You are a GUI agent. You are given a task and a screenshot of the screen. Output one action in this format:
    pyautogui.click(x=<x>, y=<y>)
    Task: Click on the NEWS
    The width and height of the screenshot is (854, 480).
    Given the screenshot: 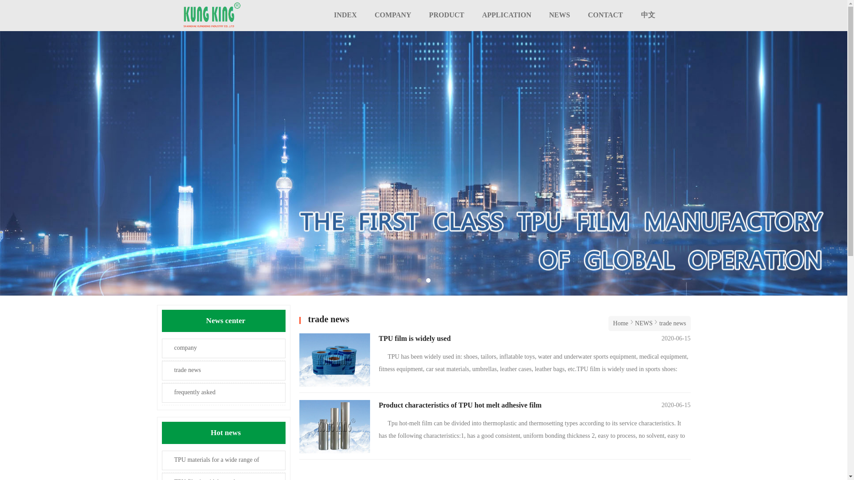 What is the action you would take?
    pyautogui.click(x=560, y=15)
    